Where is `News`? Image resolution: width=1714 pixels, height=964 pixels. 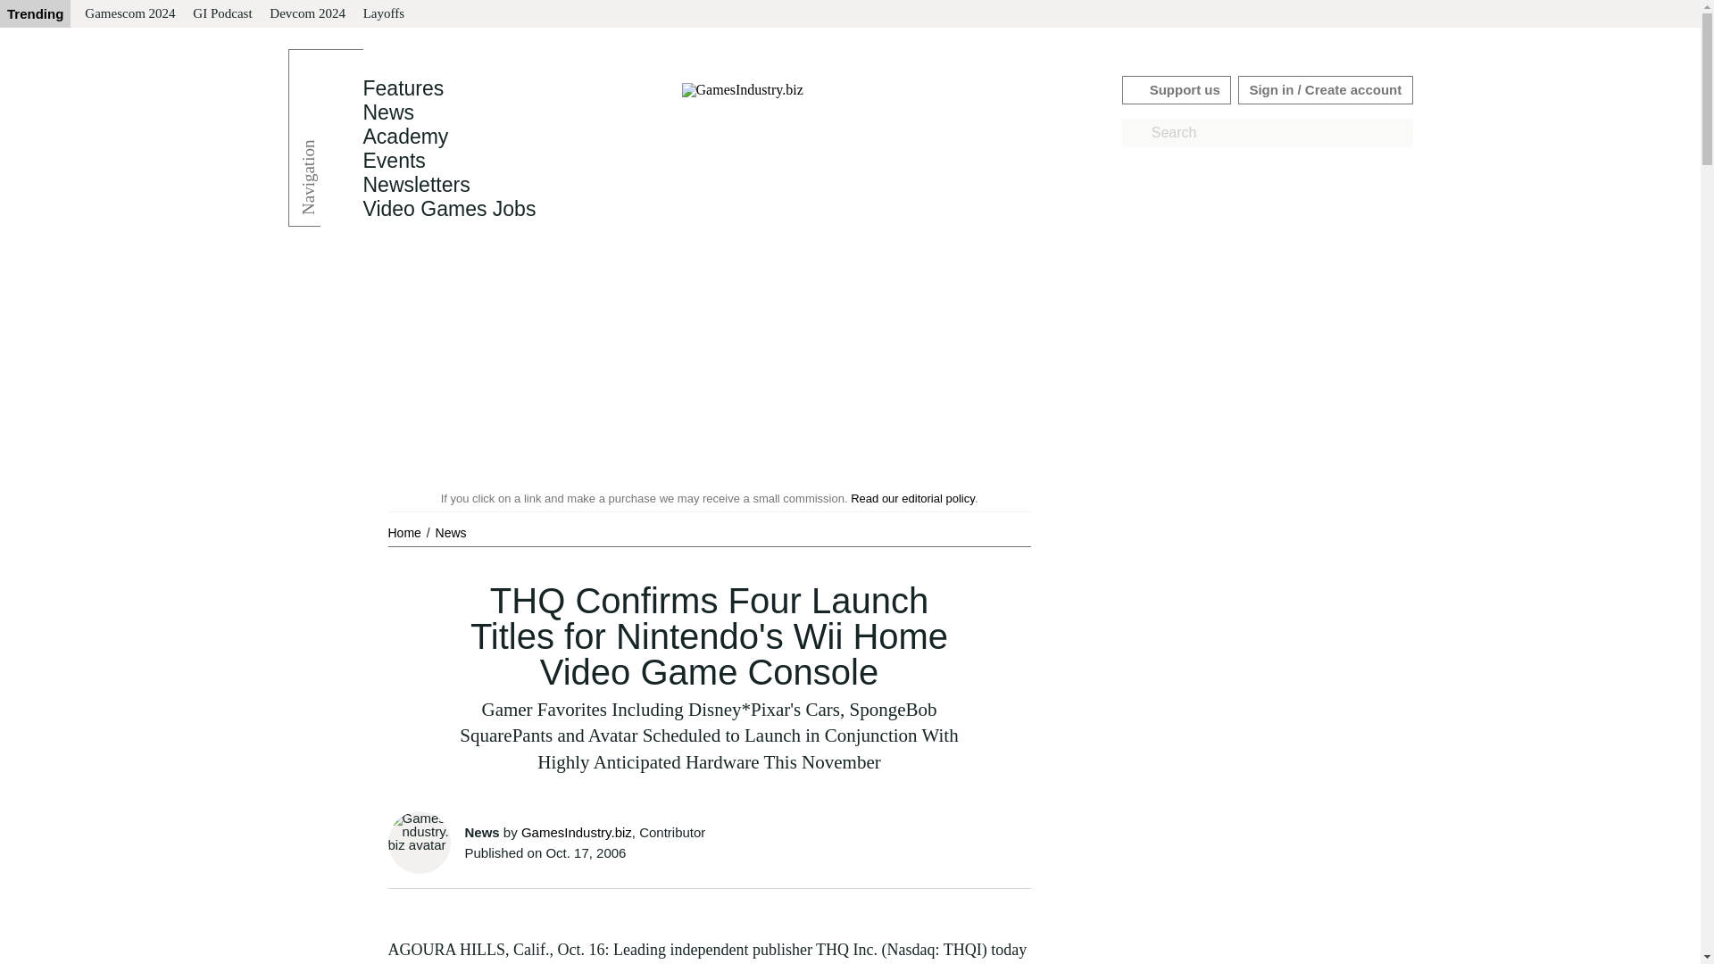 News is located at coordinates (450, 532).